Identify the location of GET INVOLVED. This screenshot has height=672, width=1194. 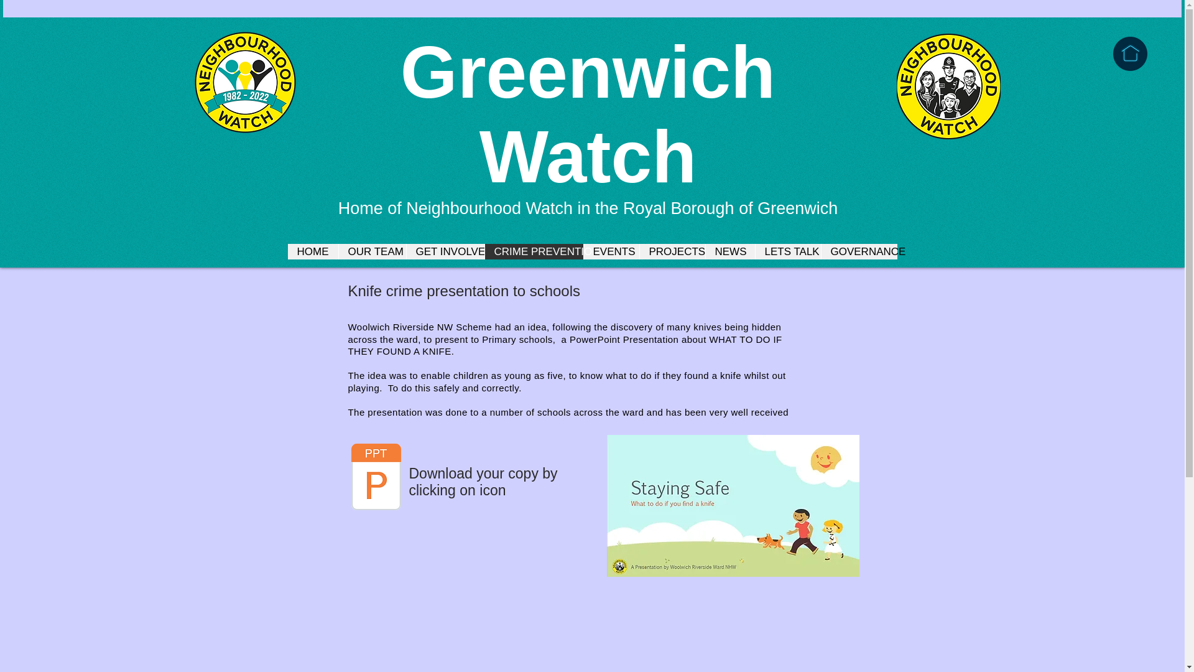
(444, 251).